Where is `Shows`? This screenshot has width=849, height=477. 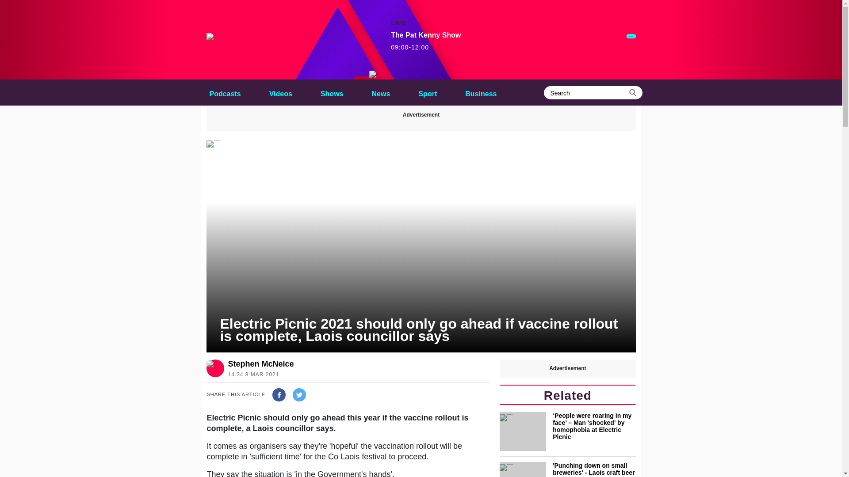 Shows is located at coordinates (332, 92).